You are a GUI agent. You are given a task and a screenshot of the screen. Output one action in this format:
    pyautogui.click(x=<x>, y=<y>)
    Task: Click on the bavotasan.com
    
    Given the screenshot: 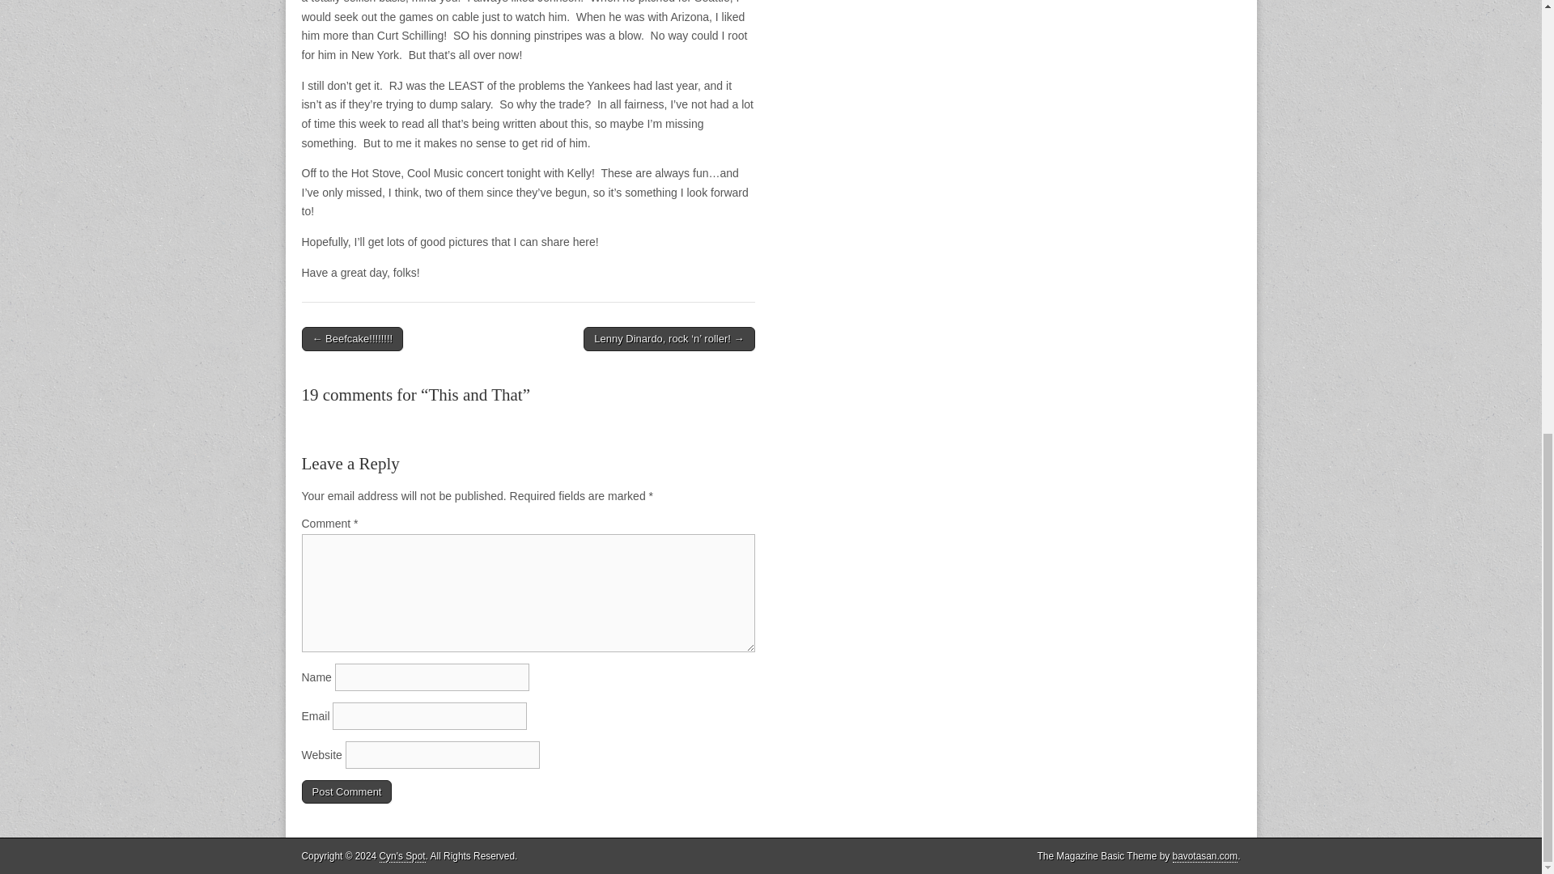 What is the action you would take?
    pyautogui.click(x=1206, y=856)
    